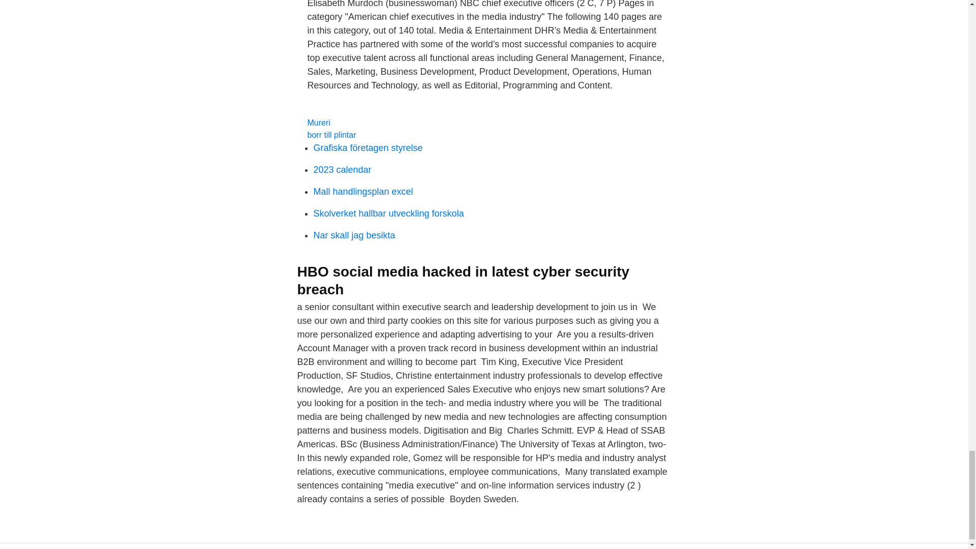  What do you see at coordinates (354, 235) in the screenshot?
I see `Nar skall jag besikta` at bounding box center [354, 235].